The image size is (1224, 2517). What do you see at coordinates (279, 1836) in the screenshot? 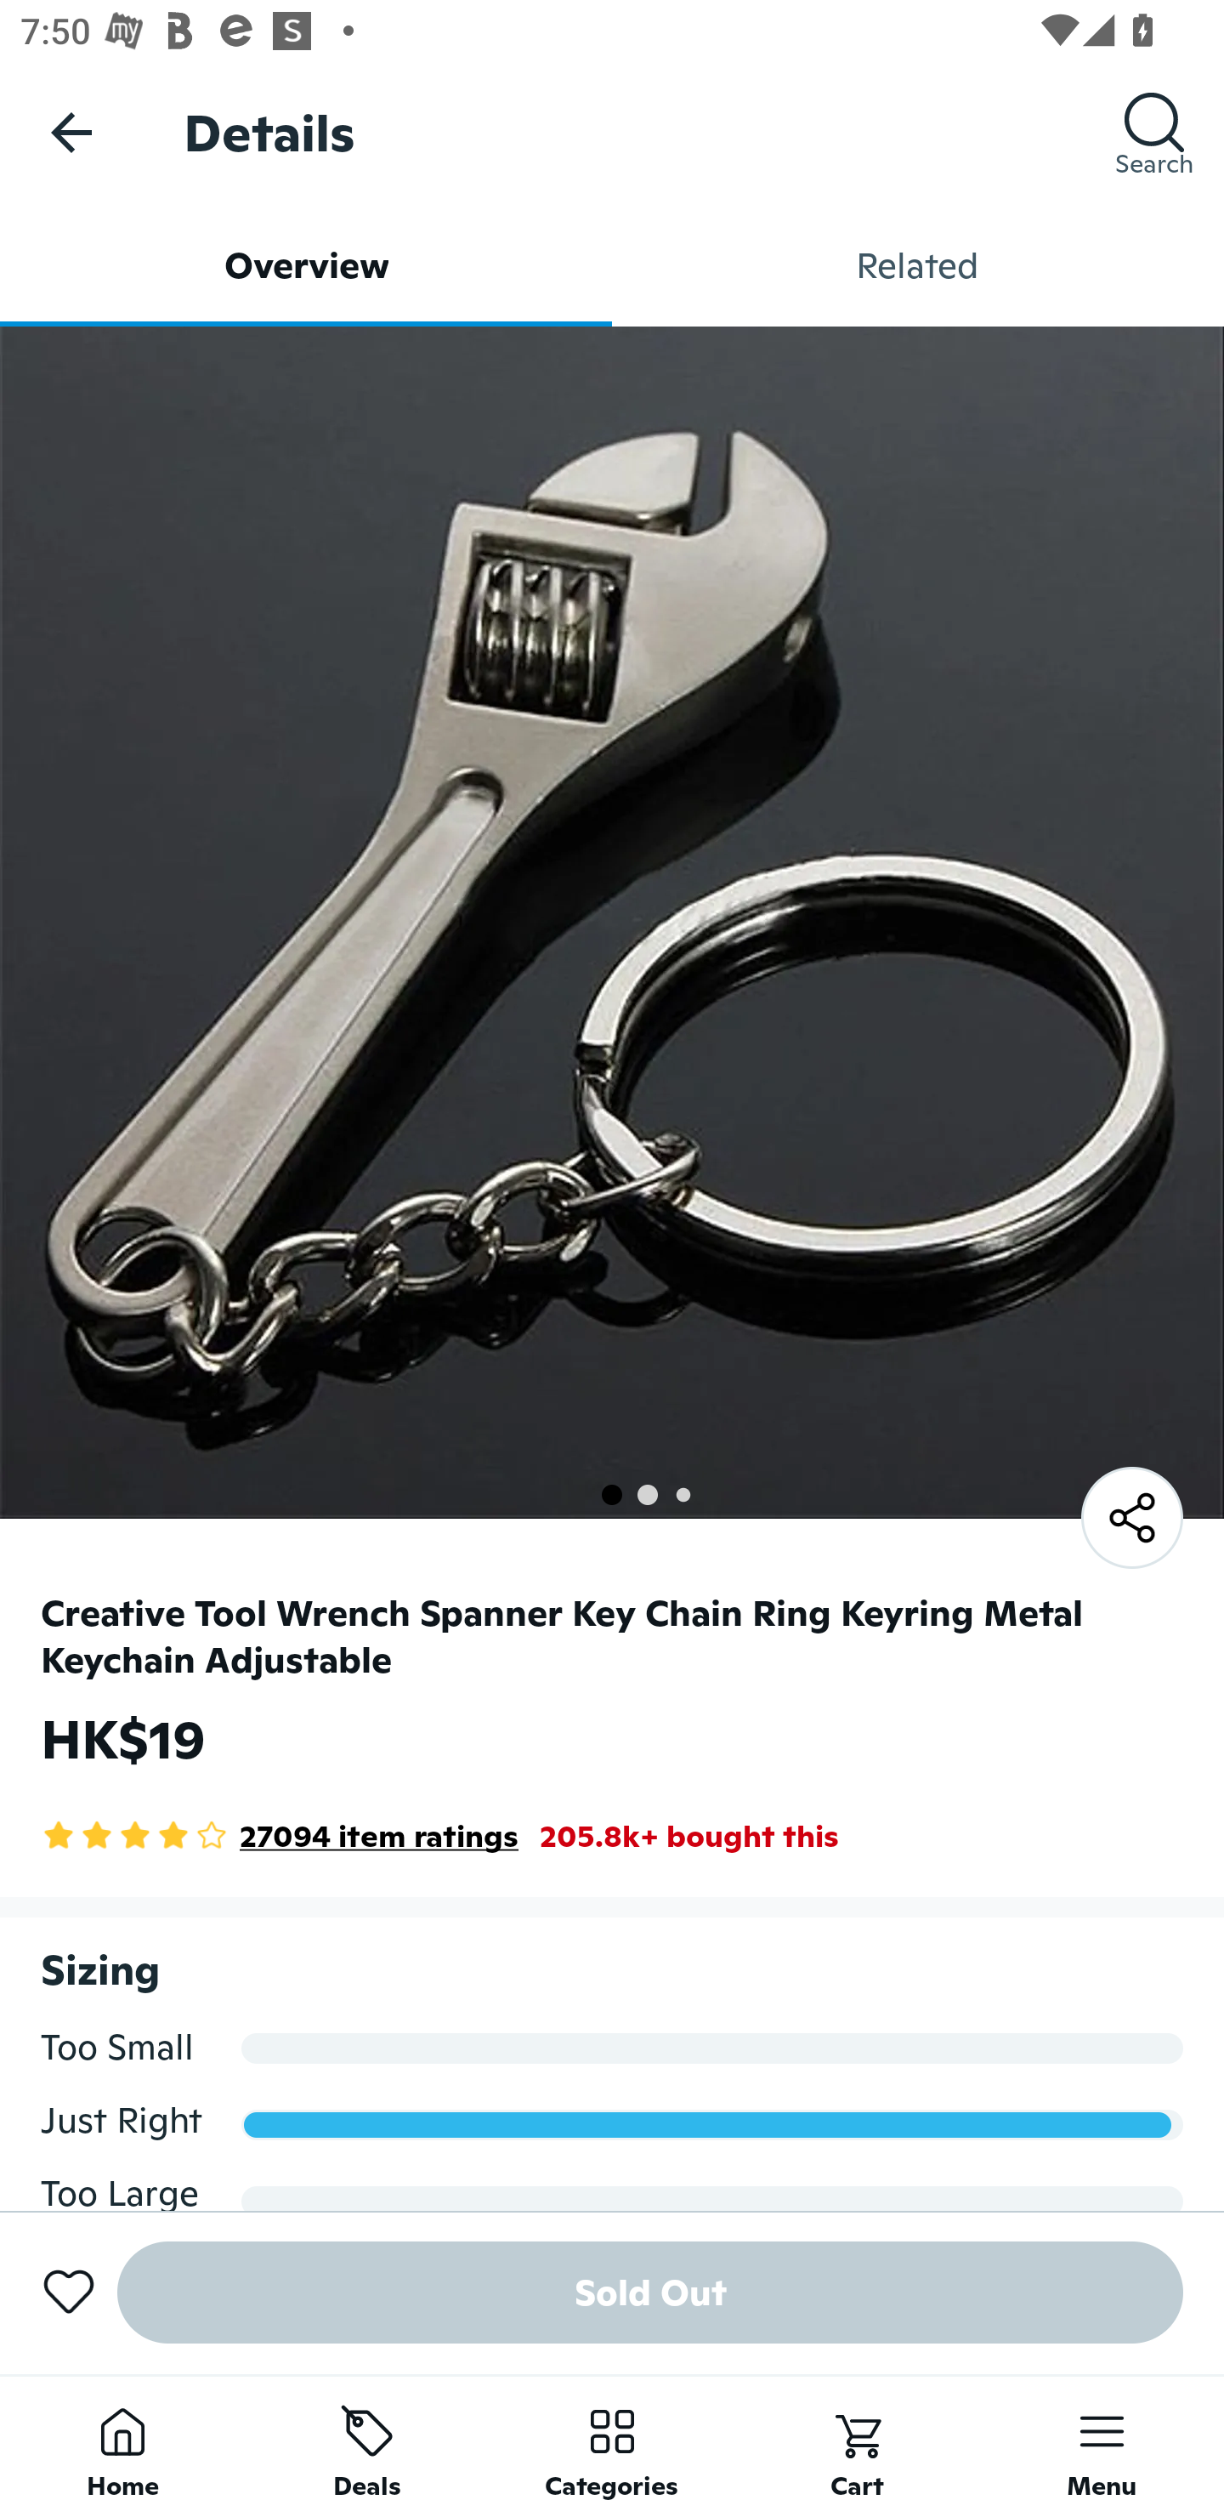
I see `4 Star Rating 27094 item ratings` at bounding box center [279, 1836].